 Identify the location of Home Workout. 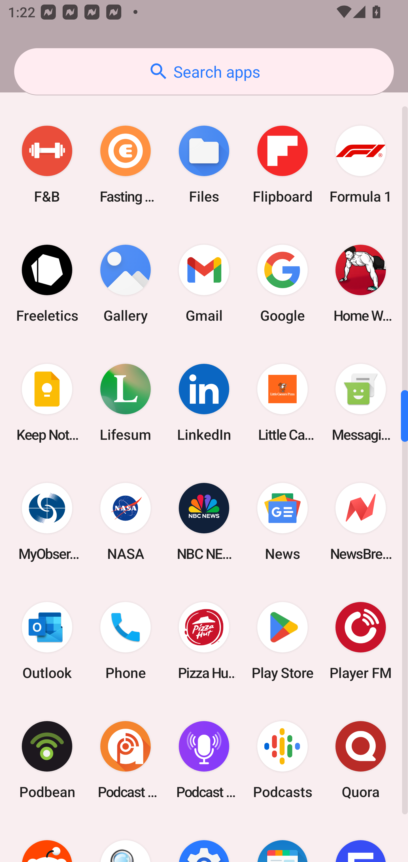
(361, 284).